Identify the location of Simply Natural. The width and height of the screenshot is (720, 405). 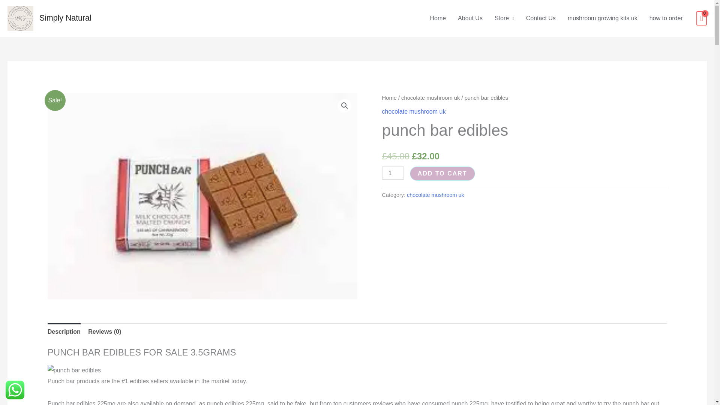
(65, 18).